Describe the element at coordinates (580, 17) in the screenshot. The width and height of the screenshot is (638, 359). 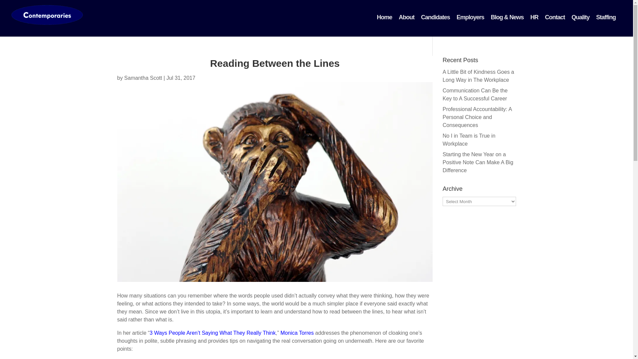
I see `Quality` at that location.